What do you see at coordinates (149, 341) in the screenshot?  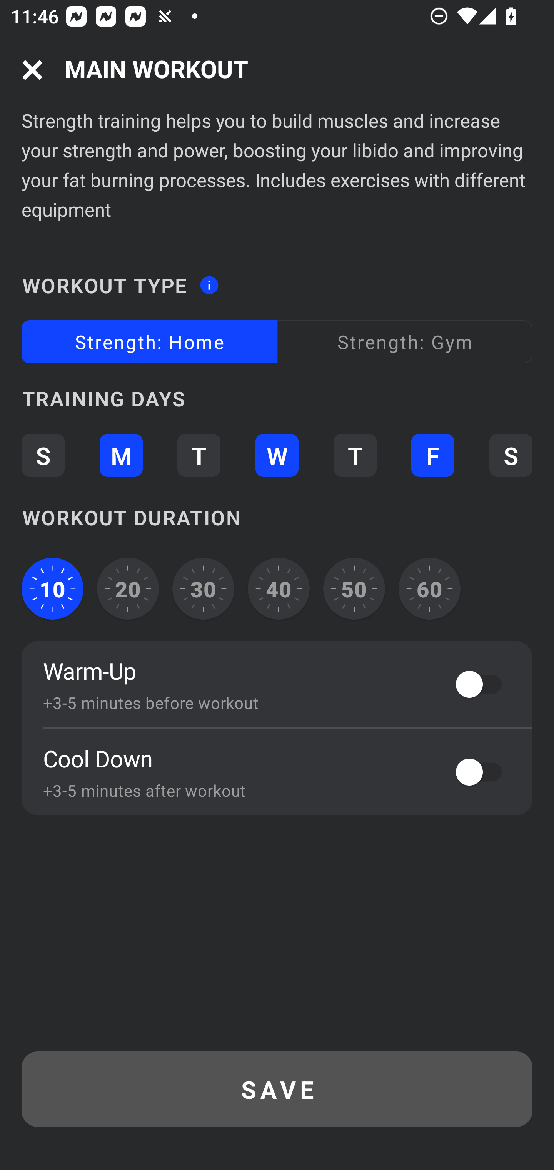 I see `Strength: Home` at bounding box center [149, 341].